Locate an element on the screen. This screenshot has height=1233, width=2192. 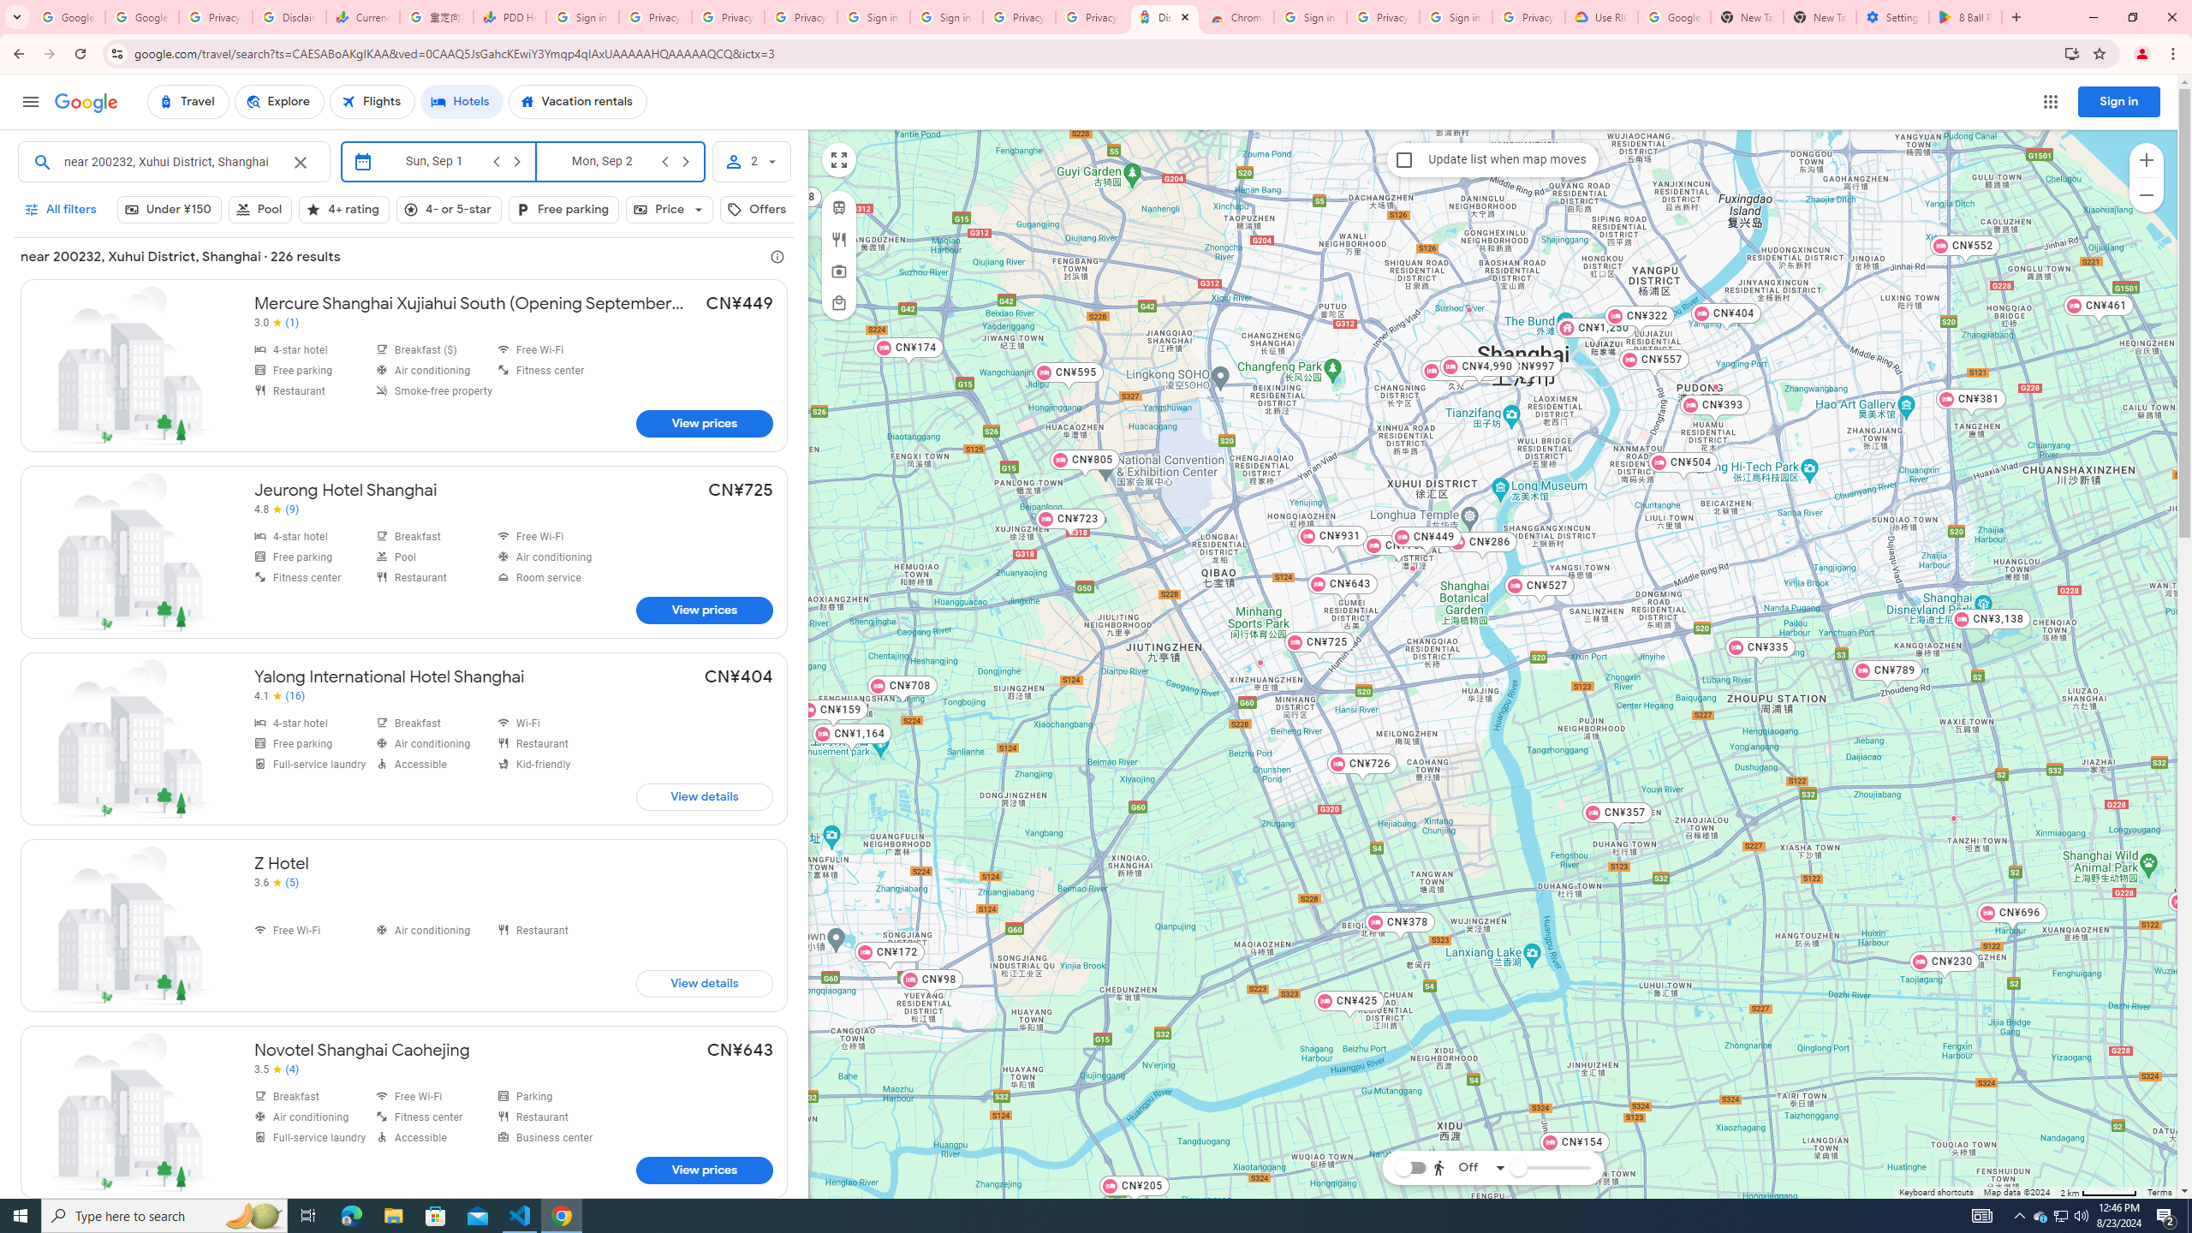
Google Workspace Admin Community is located at coordinates (68, 17).